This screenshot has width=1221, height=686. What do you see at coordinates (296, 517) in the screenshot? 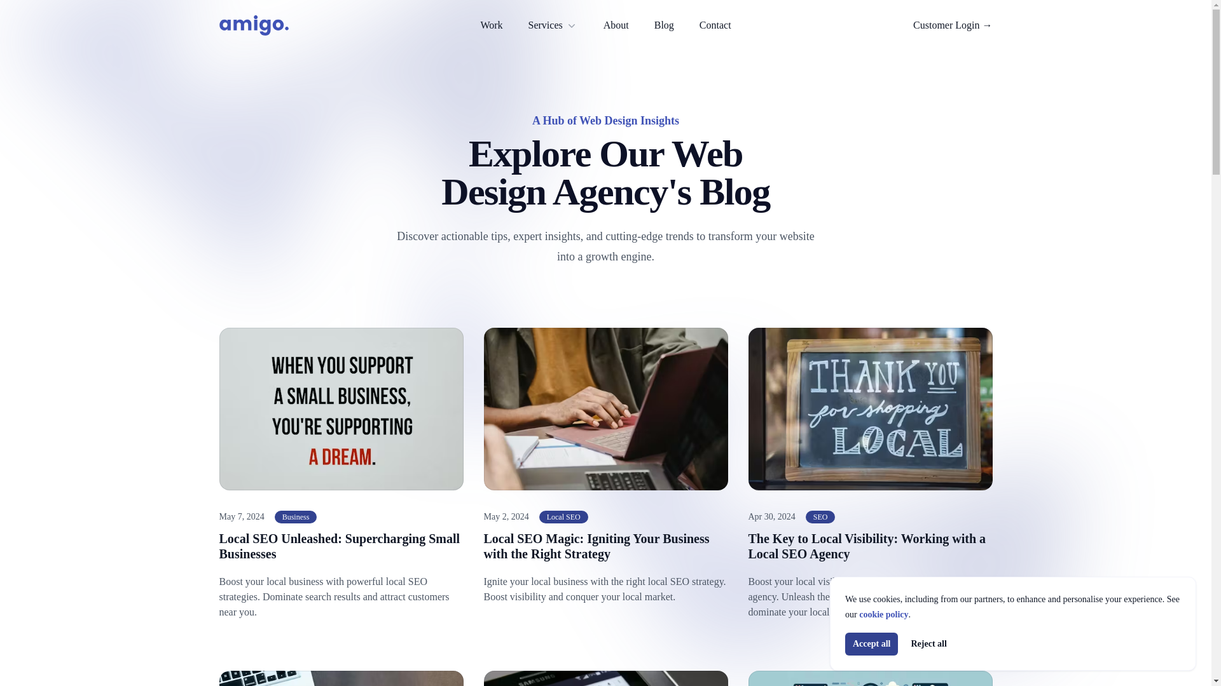
I see `Business` at bounding box center [296, 517].